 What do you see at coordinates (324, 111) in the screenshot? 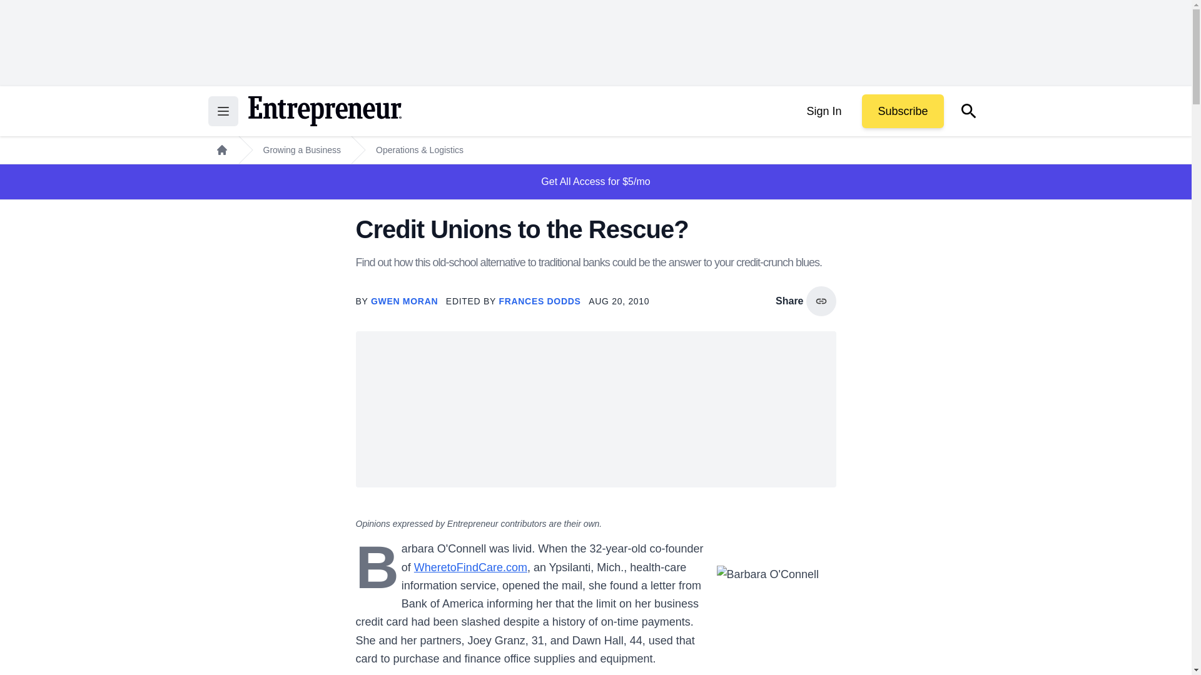
I see `Return to the home page` at bounding box center [324, 111].